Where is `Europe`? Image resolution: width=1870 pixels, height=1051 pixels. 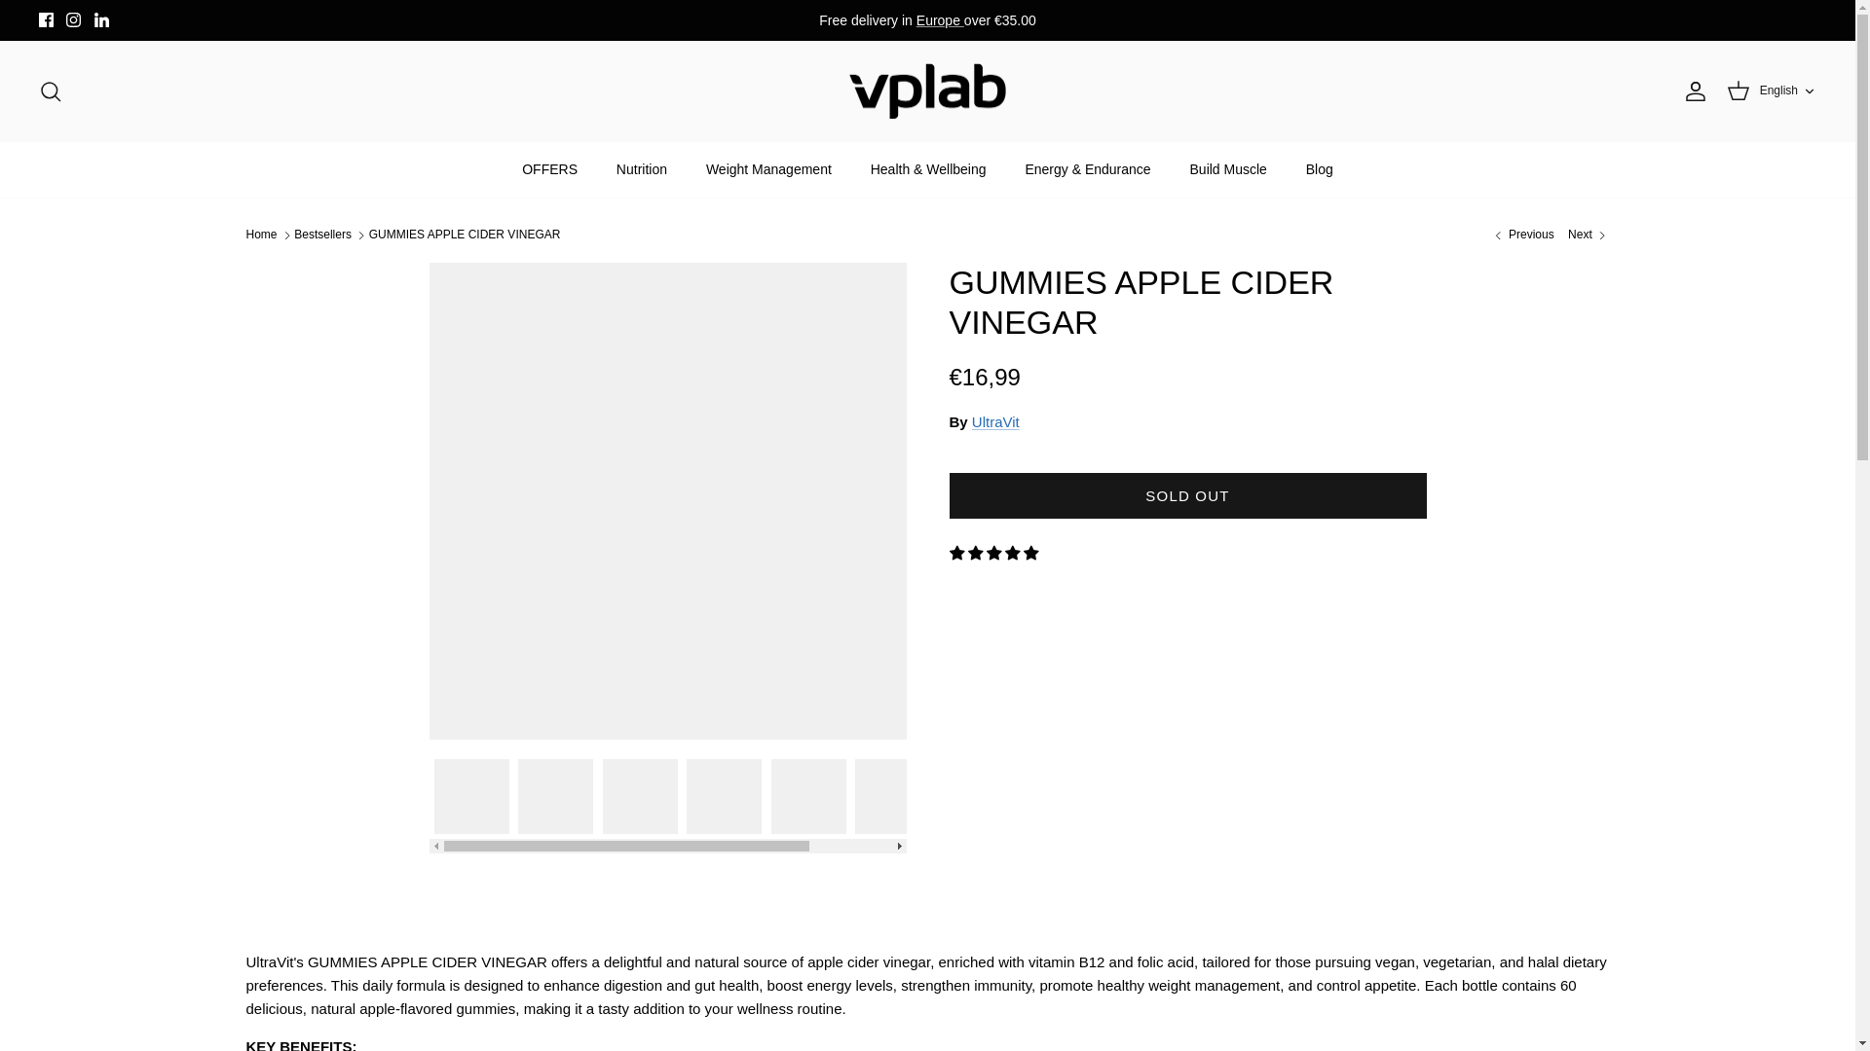
Europe is located at coordinates (940, 19).